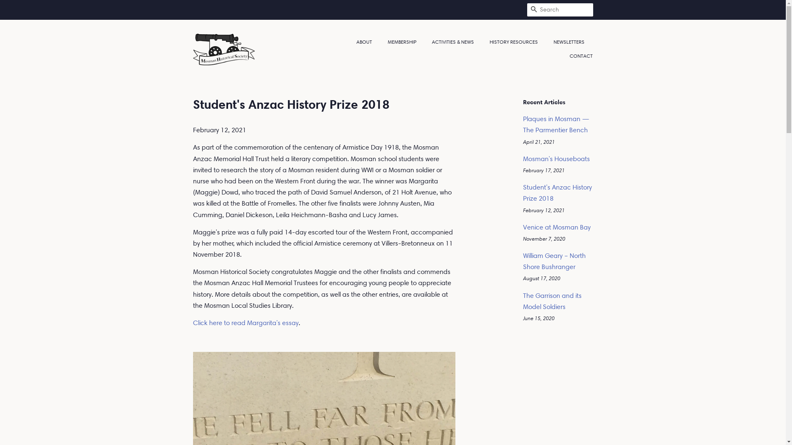 Image resolution: width=792 pixels, height=445 pixels. Describe the element at coordinates (454, 42) in the screenshot. I see `ACTIVITIES & NEWS` at that location.